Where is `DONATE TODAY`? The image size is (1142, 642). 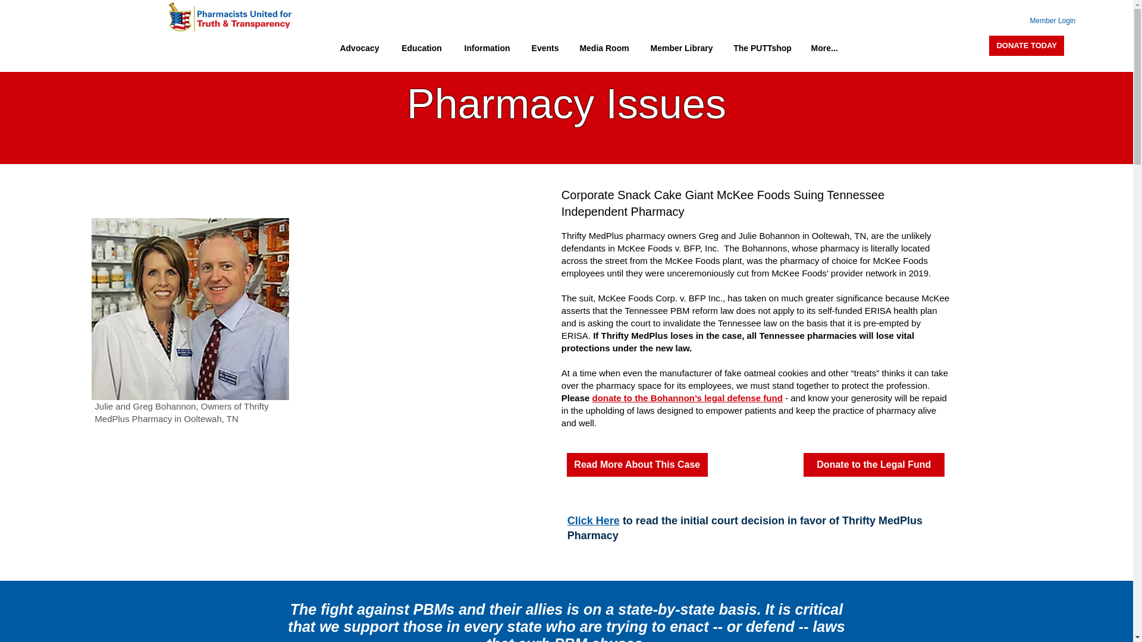
DONATE TODAY is located at coordinates (1027, 45).